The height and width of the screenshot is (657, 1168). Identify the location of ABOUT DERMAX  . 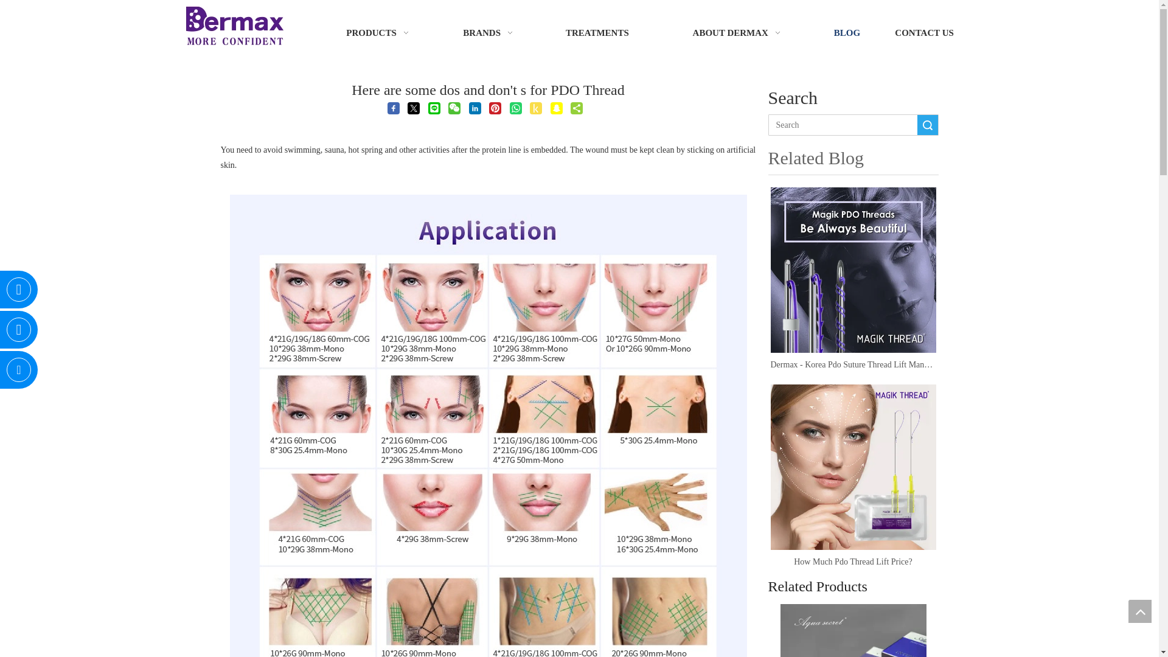
(739, 28).